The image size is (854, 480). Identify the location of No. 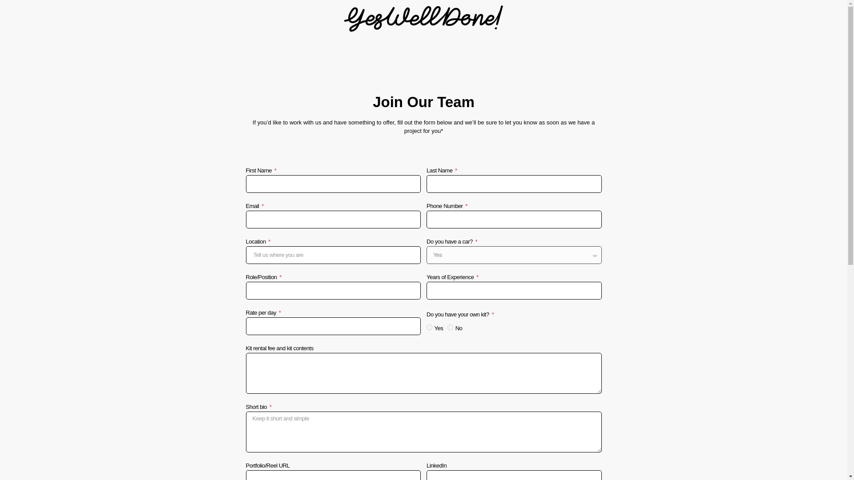
(450, 327).